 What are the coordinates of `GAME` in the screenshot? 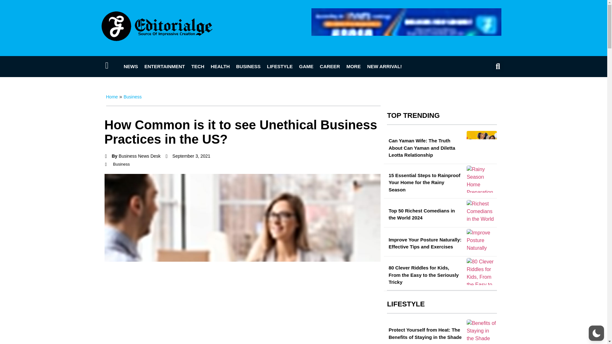 It's located at (306, 66).